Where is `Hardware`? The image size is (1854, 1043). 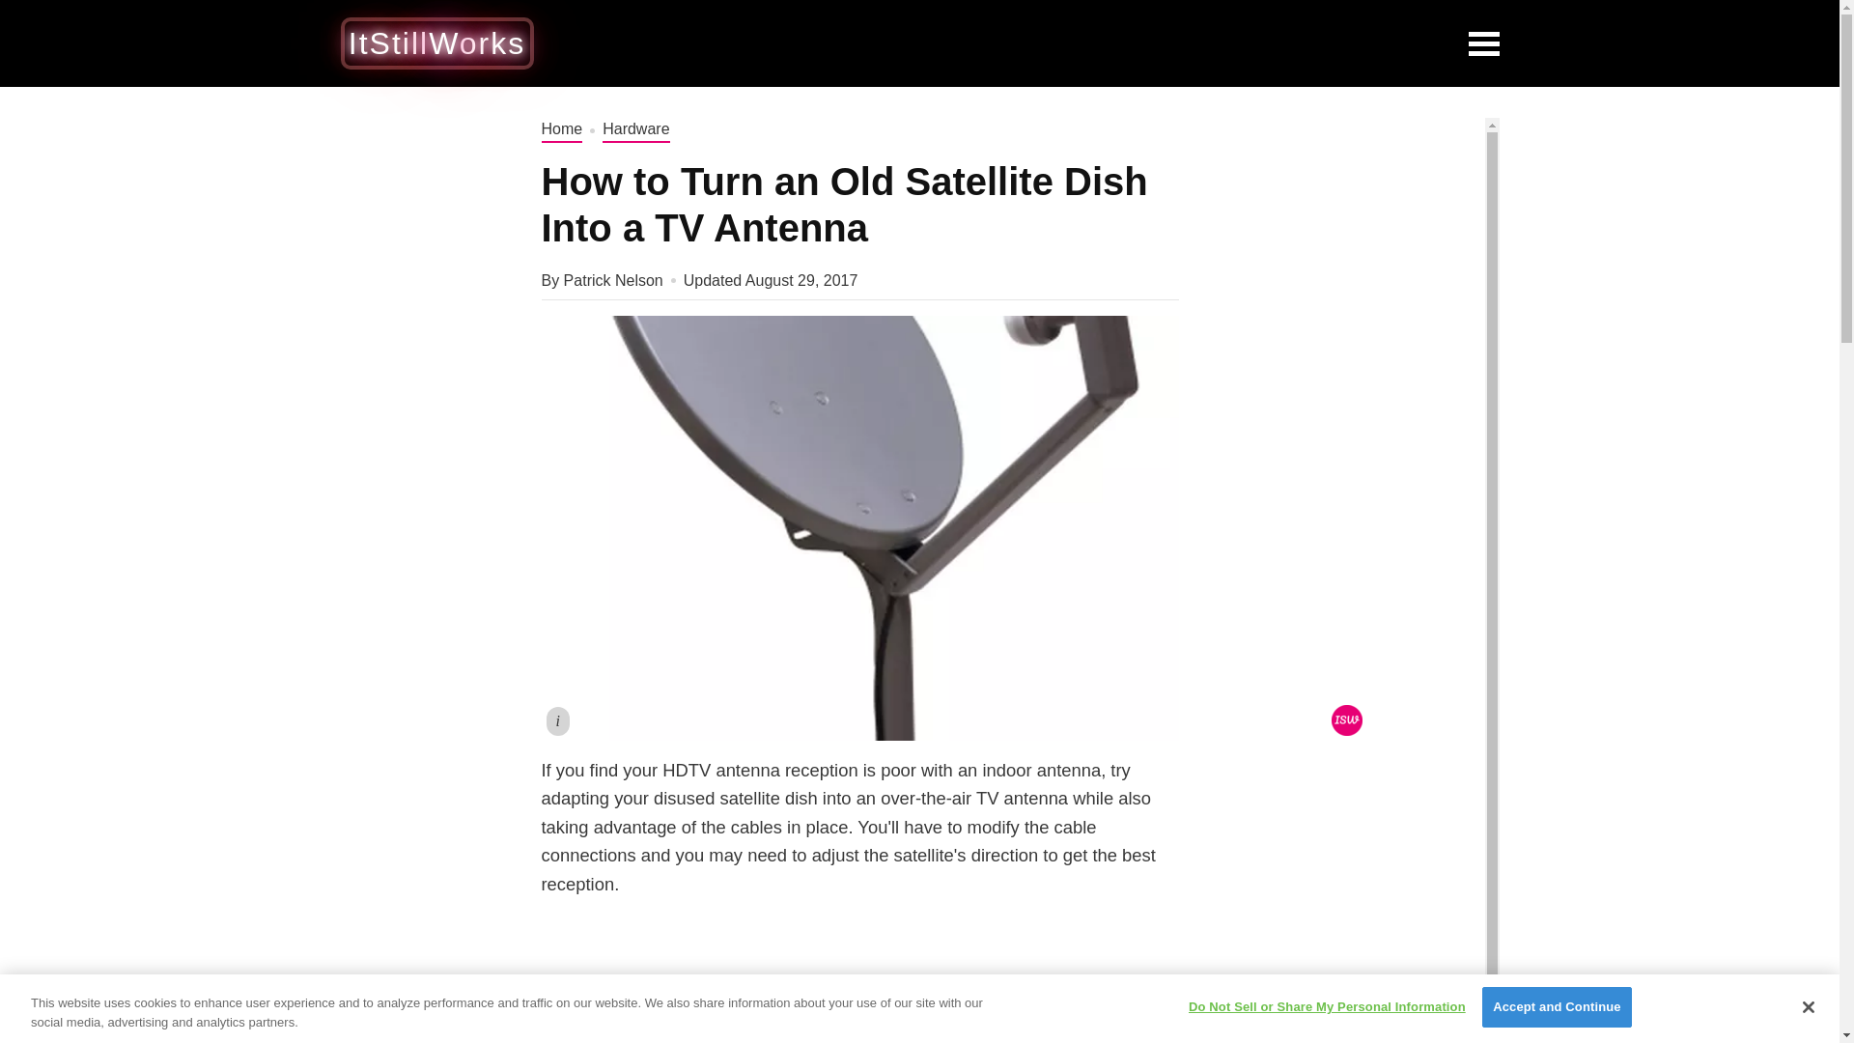 Hardware is located at coordinates (635, 129).